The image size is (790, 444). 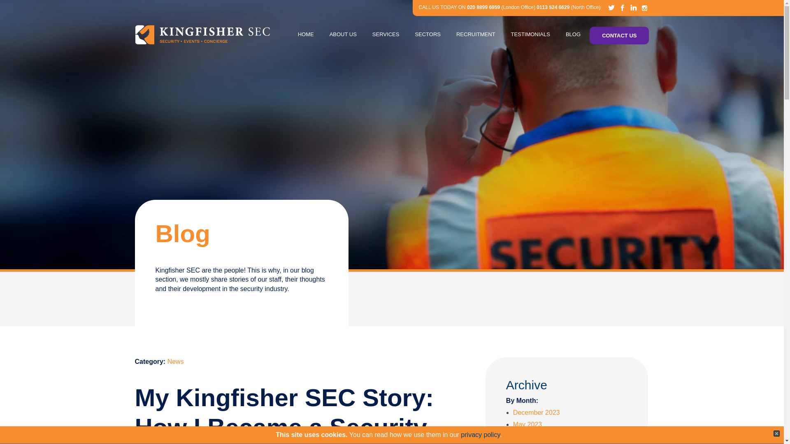 I want to click on privacy policy, so click(x=480, y=434).